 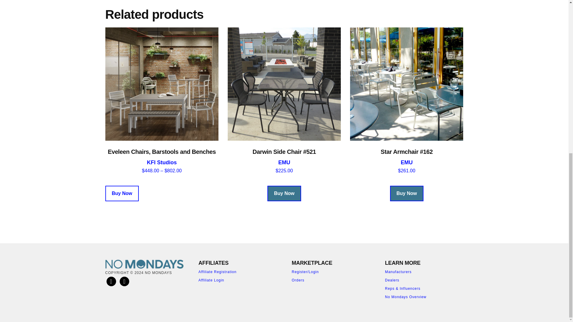 I want to click on Buy Now, so click(x=284, y=193).